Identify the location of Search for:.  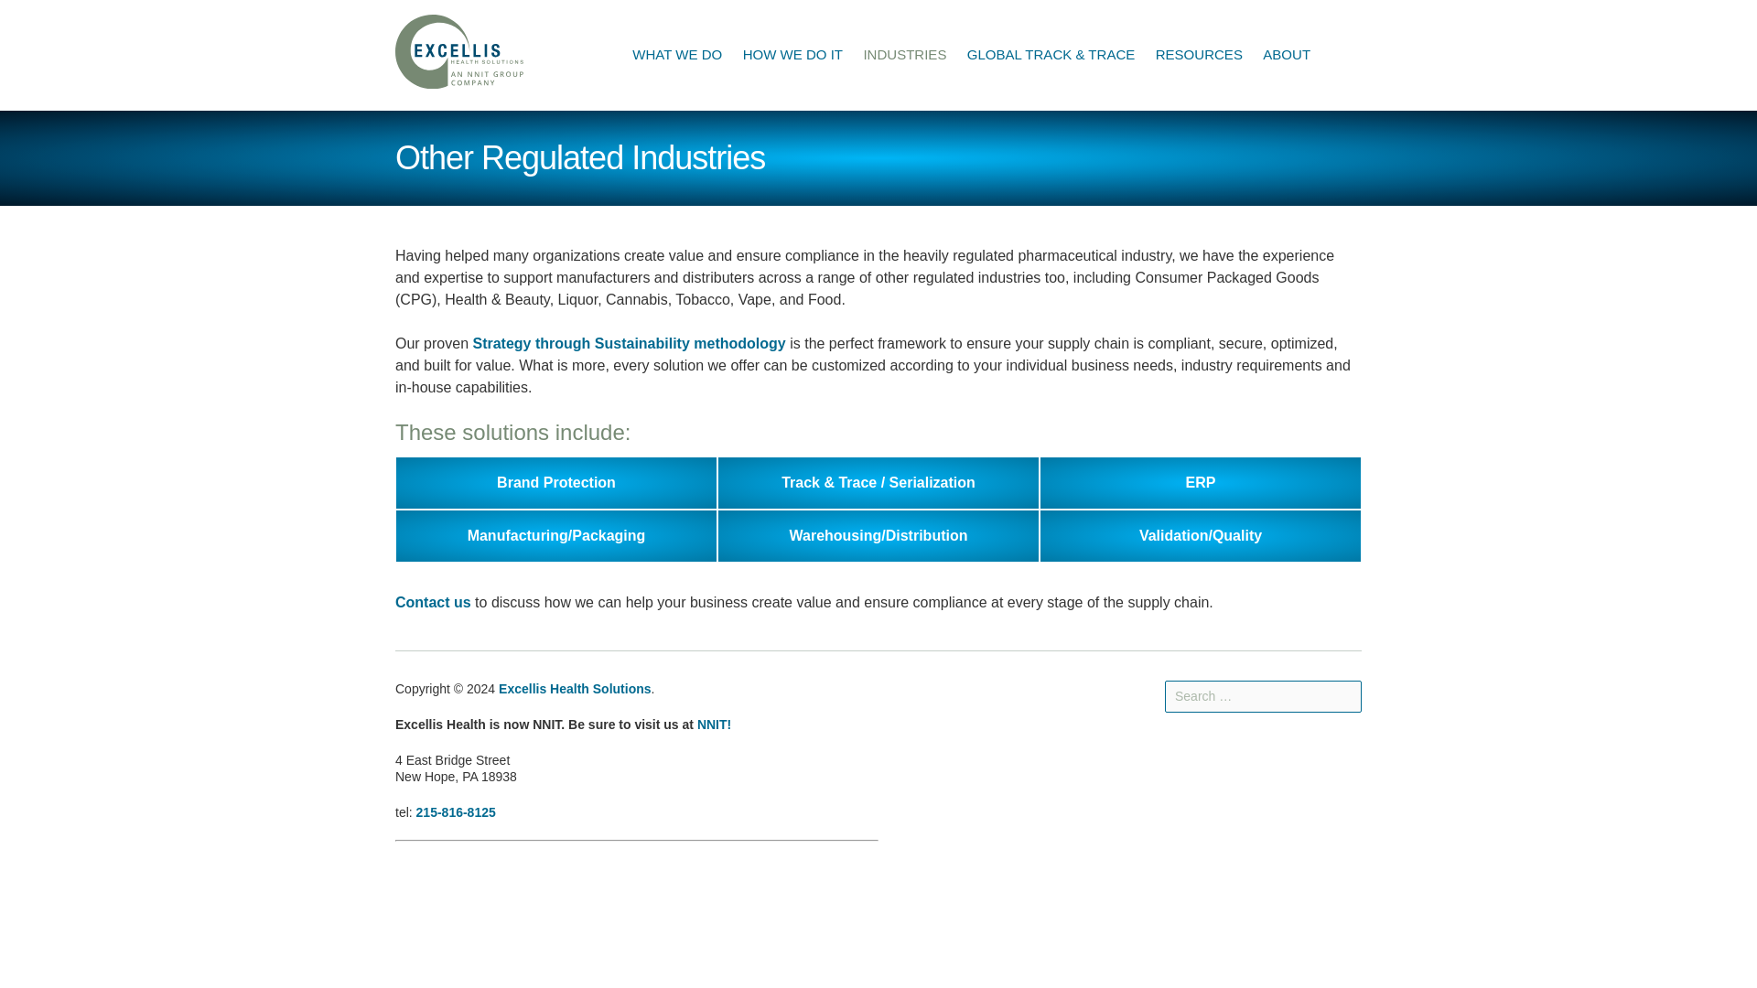
(1263, 696).